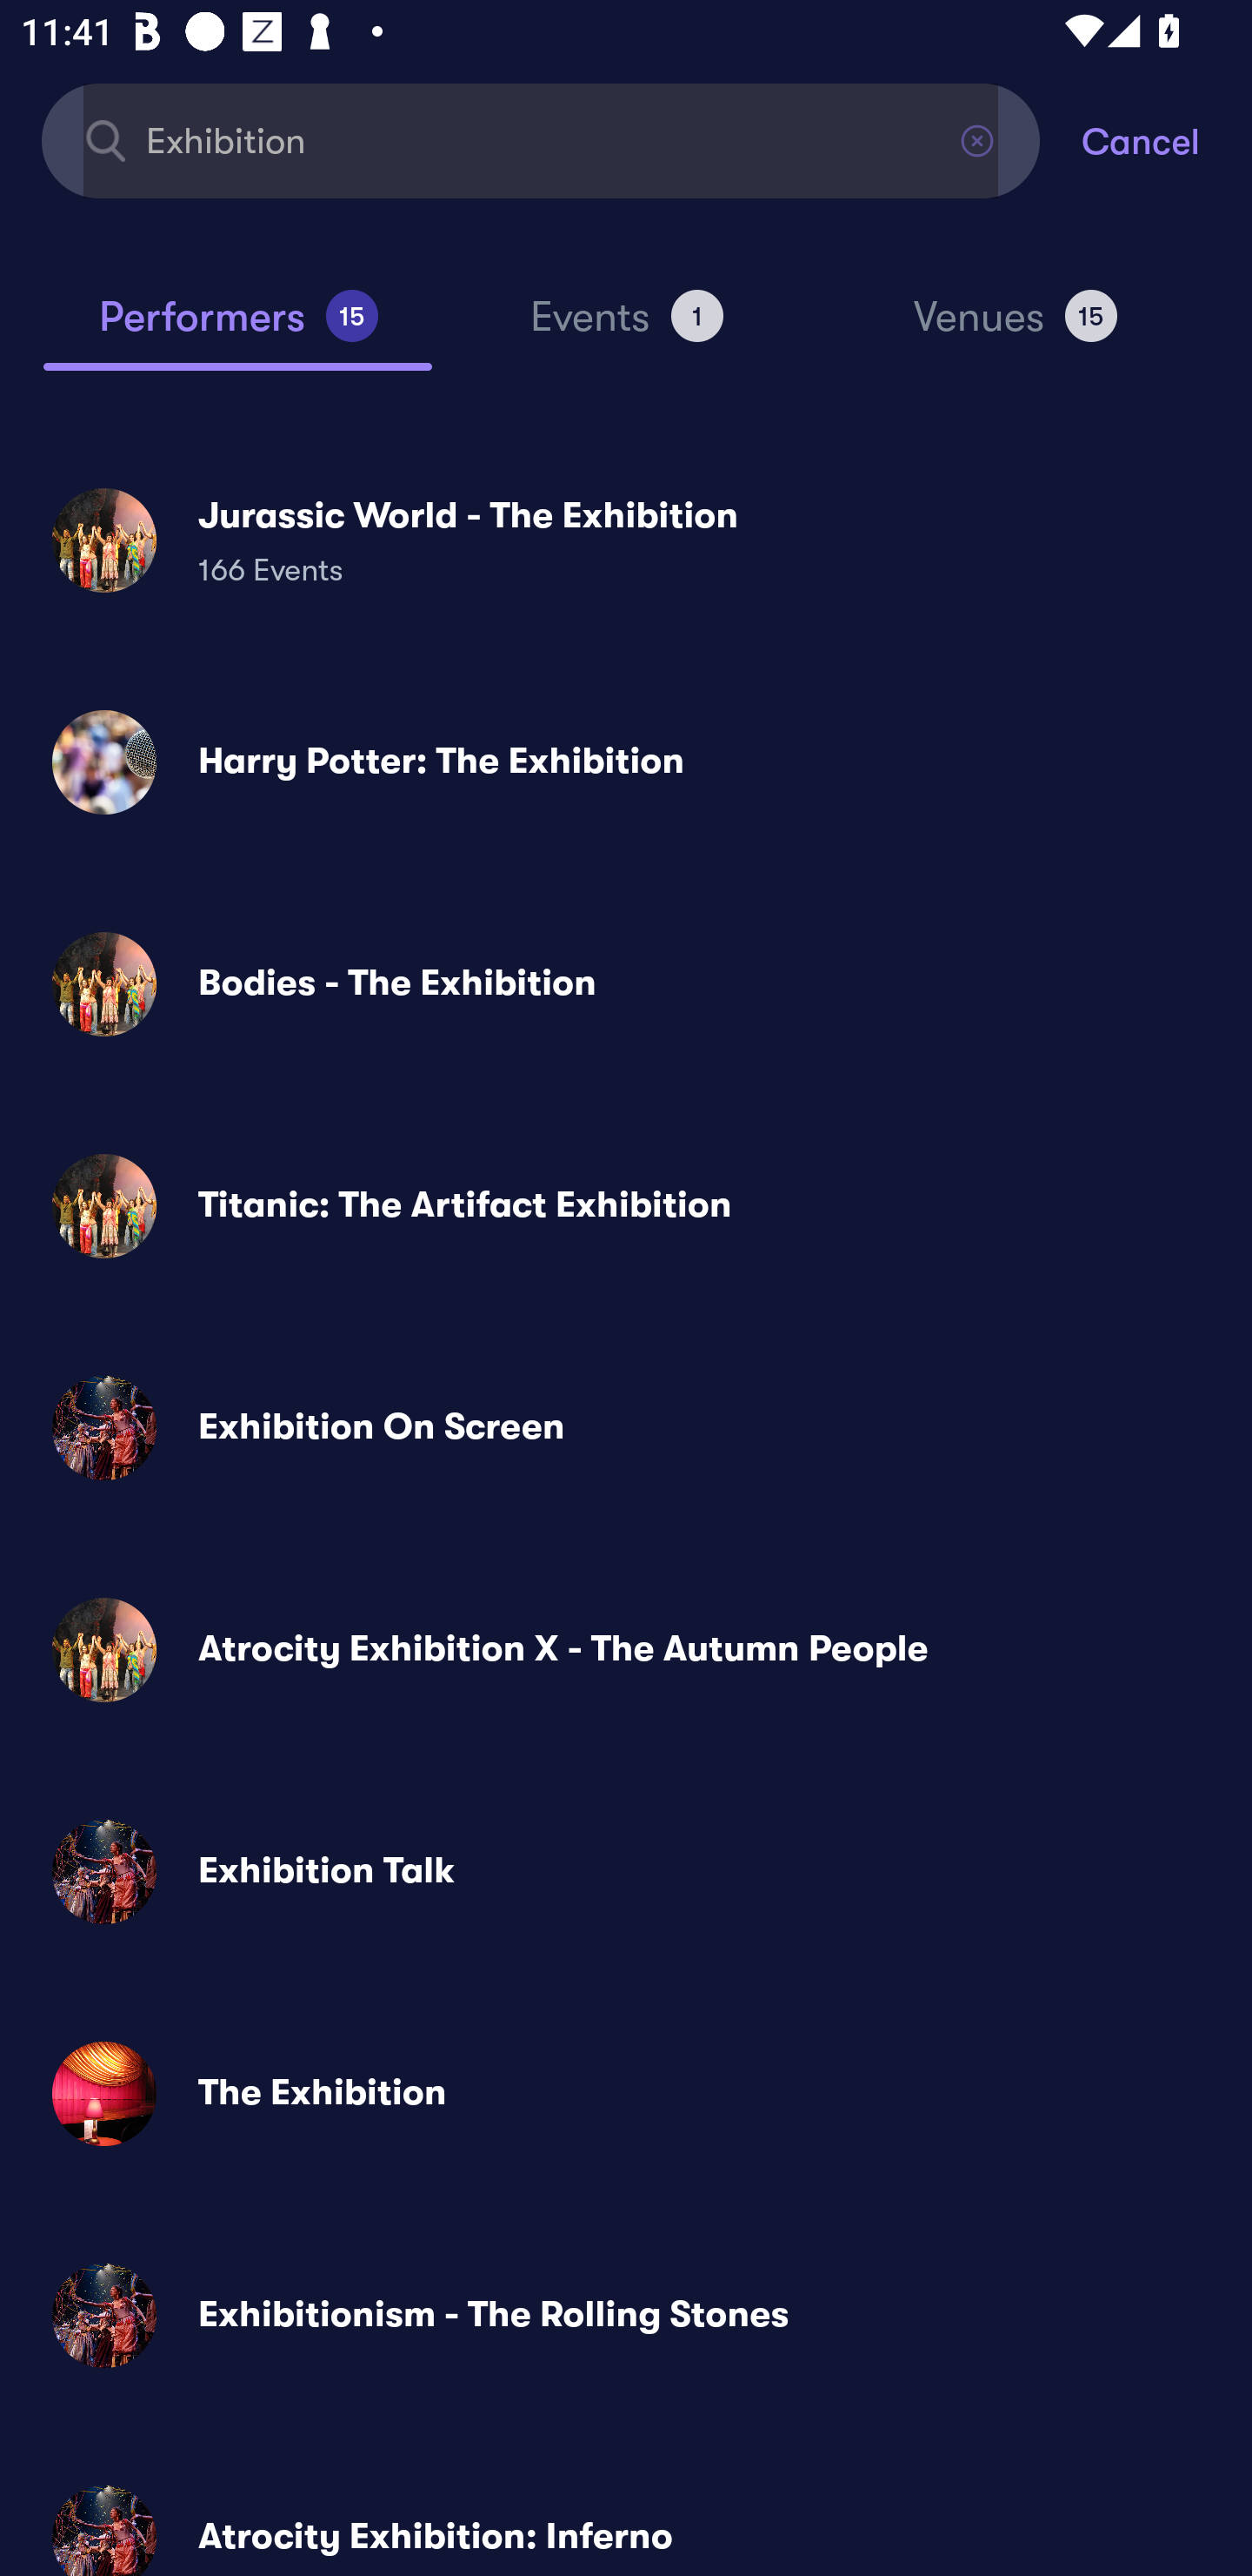  Describe the element at coordinates (626, 540) in the screenshot. I see `Jurassic World - The Exhibition 166 Events` at that location.